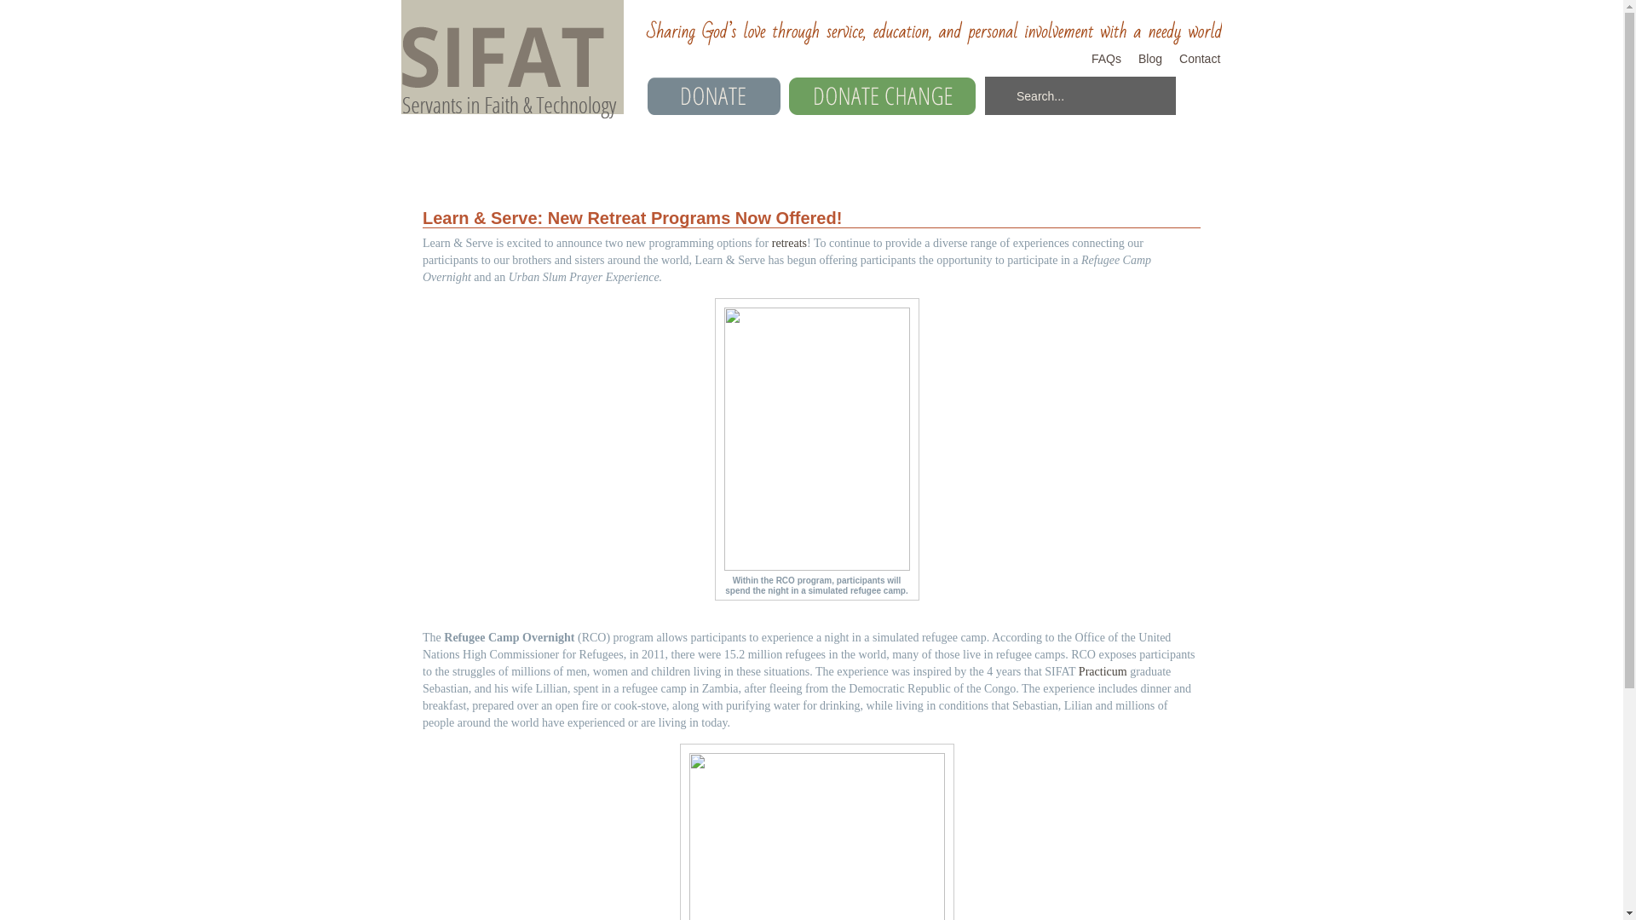 The width and height of the screenshot is (1636, 920). I want to click on Contact, so click(1196, 58).